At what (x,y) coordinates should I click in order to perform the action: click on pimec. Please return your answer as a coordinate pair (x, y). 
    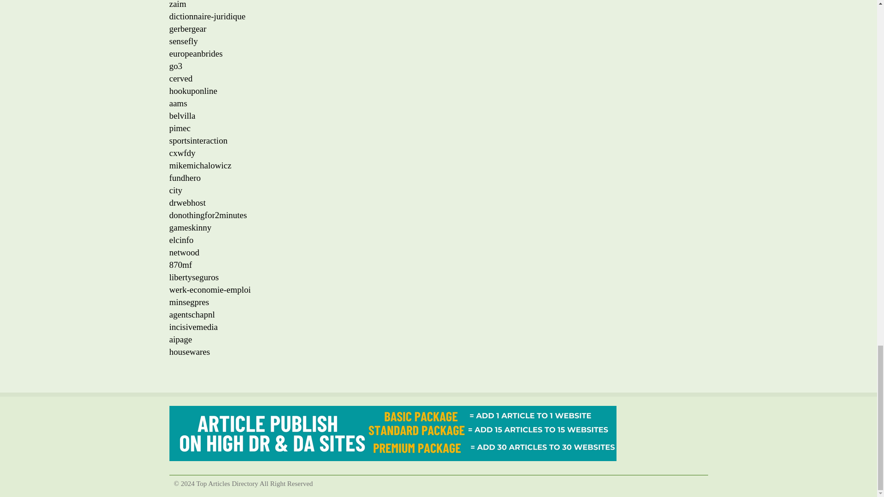
    Looking at the image, I should click on (180, 128).